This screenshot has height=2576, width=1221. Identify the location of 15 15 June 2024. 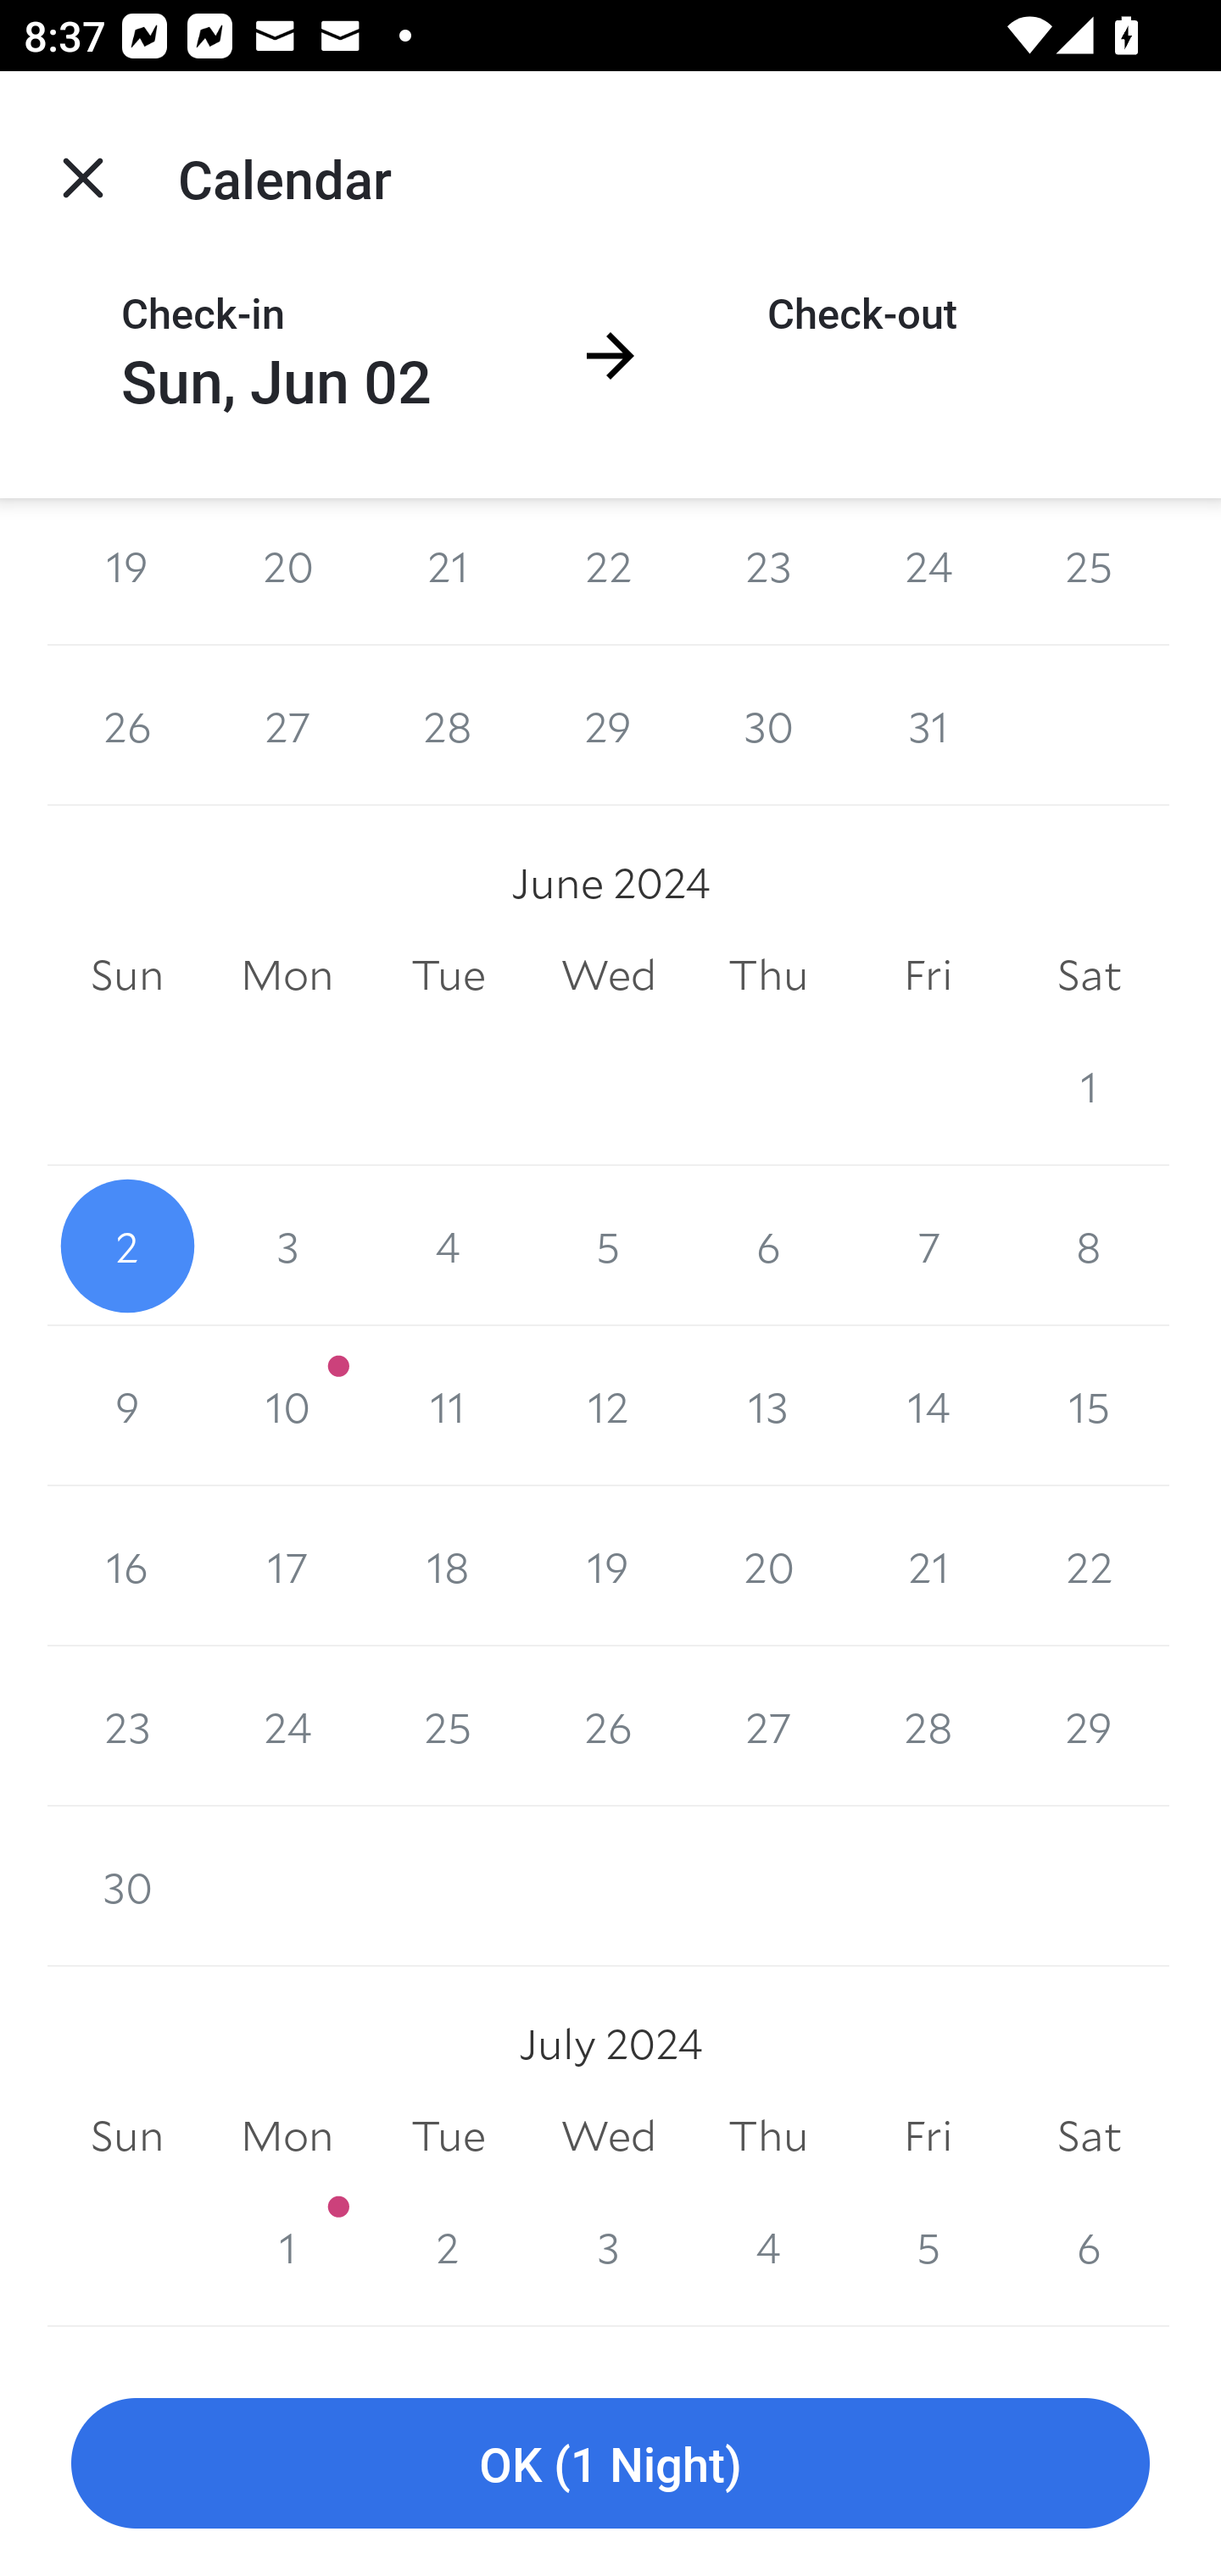
(1089, 1407).